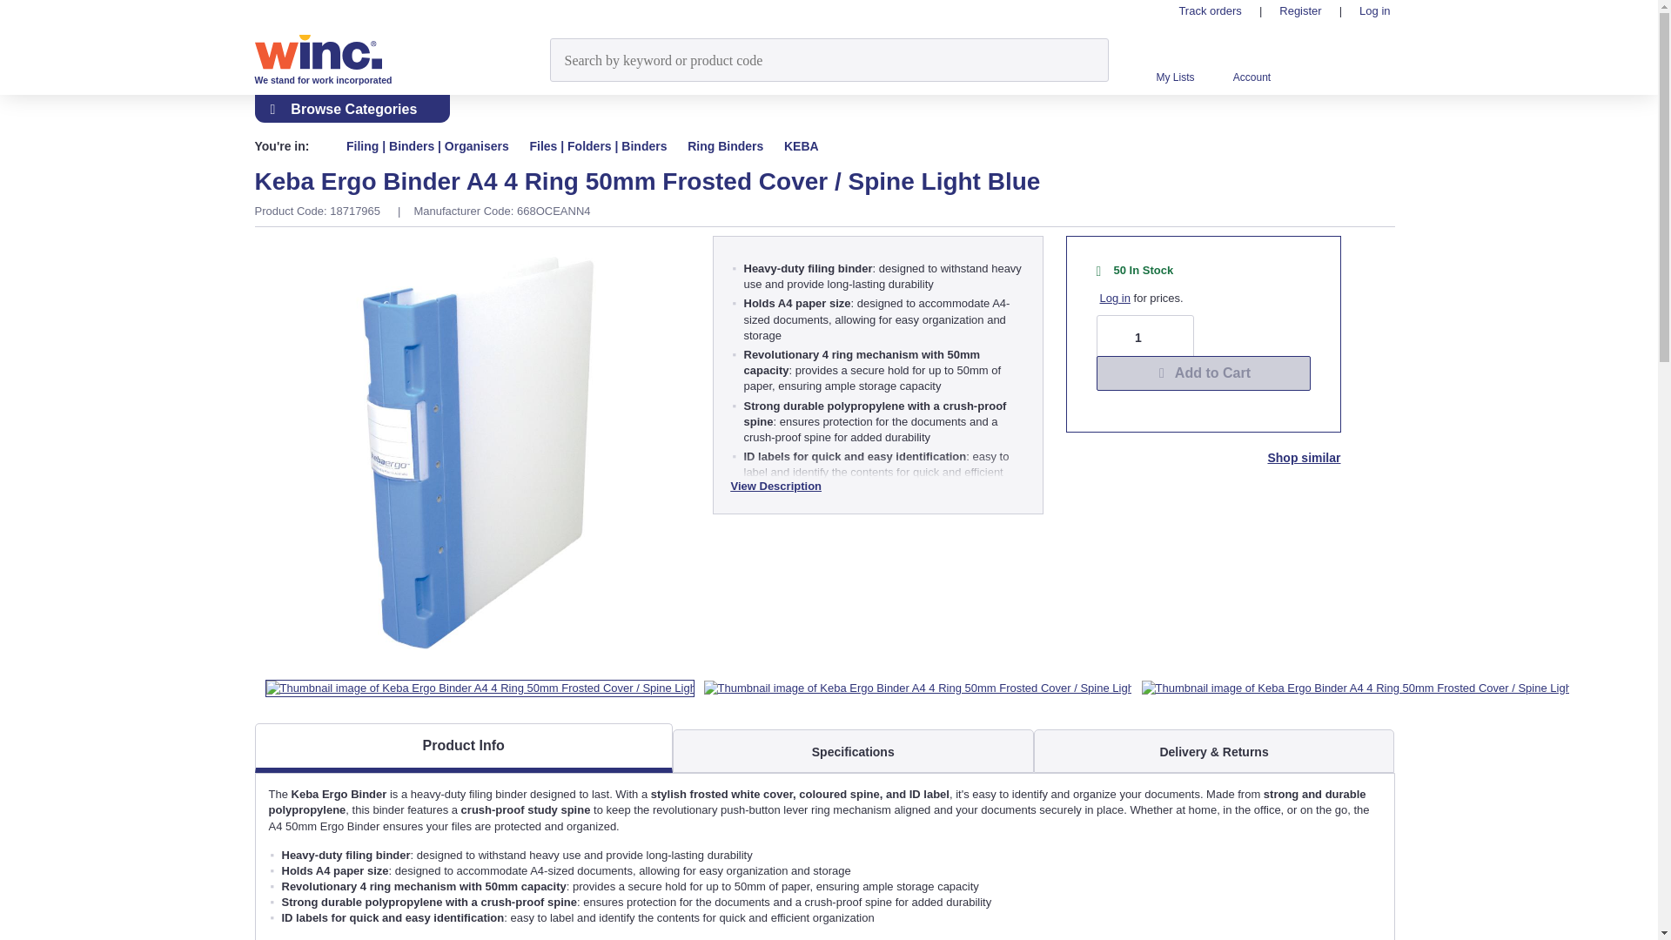 The width and height of the screenshot is (1671, 940). What do you see at coordinates (1115, 298) in the screenshot?
I see `Log in` at bounding box center [1115, 298].